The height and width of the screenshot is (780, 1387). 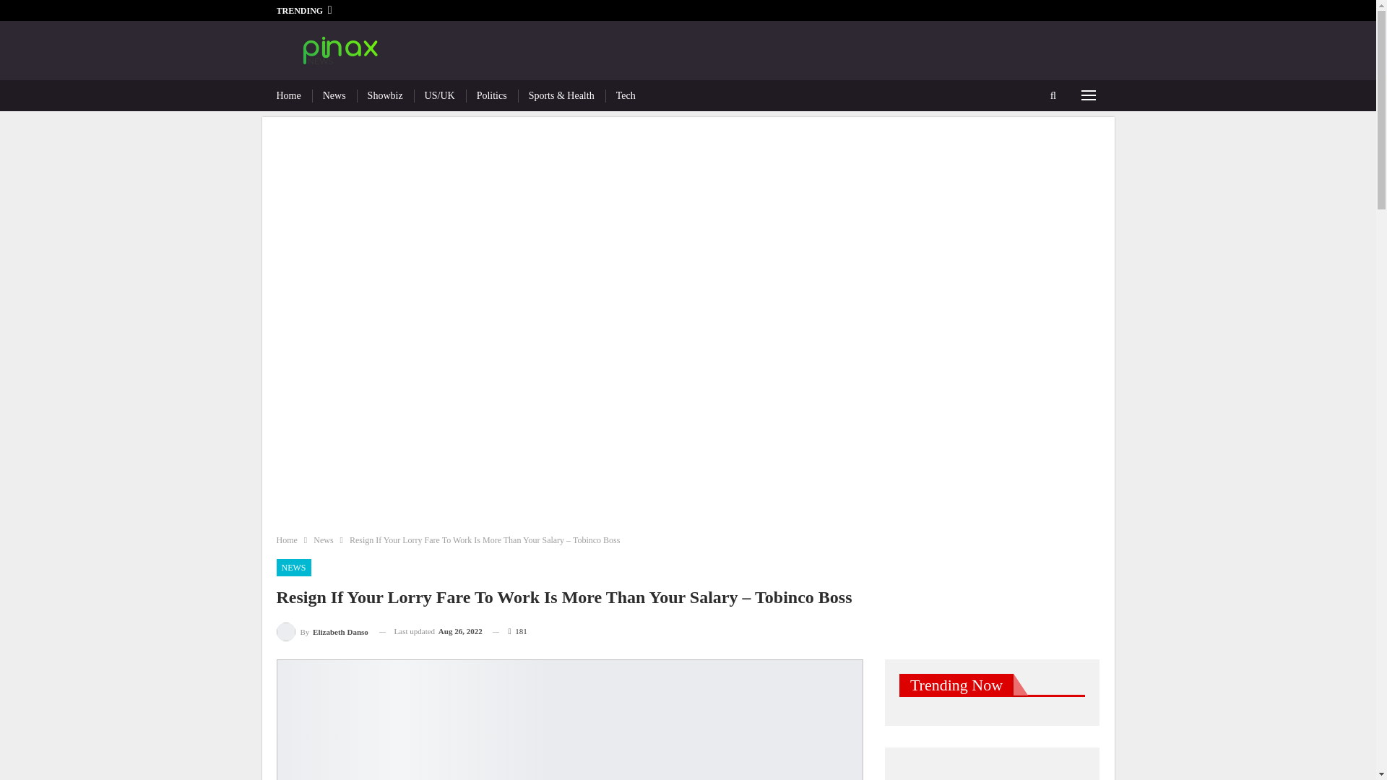 What do you see at coordinates (321, 631) in the screenshot?
I see `Browse Author Articles` at bounding box center [321, 631].